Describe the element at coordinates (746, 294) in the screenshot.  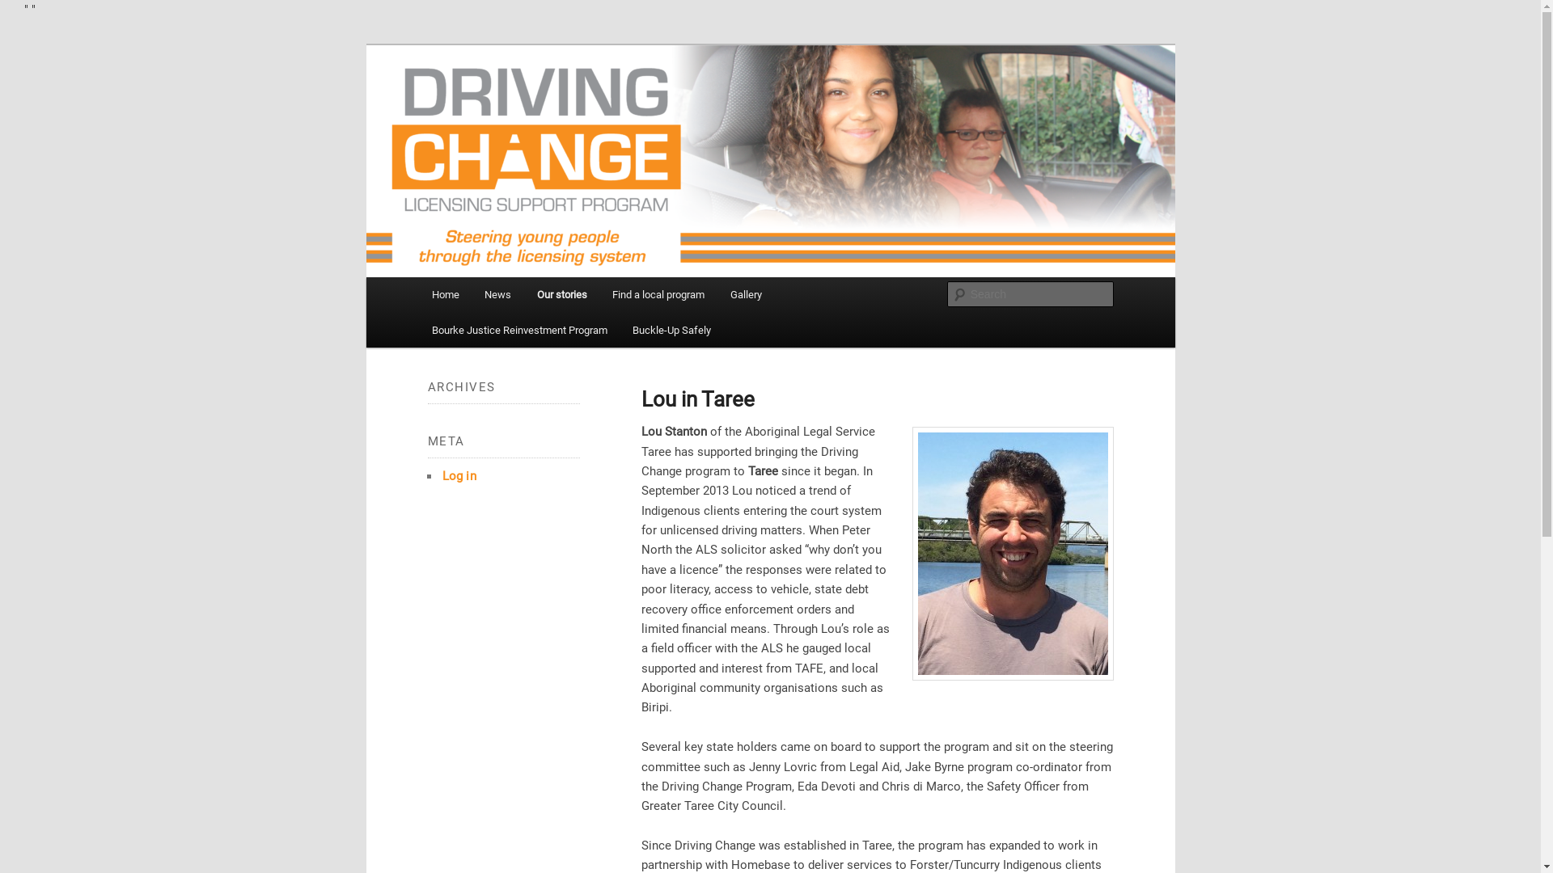
I see `Gallery` at that location.